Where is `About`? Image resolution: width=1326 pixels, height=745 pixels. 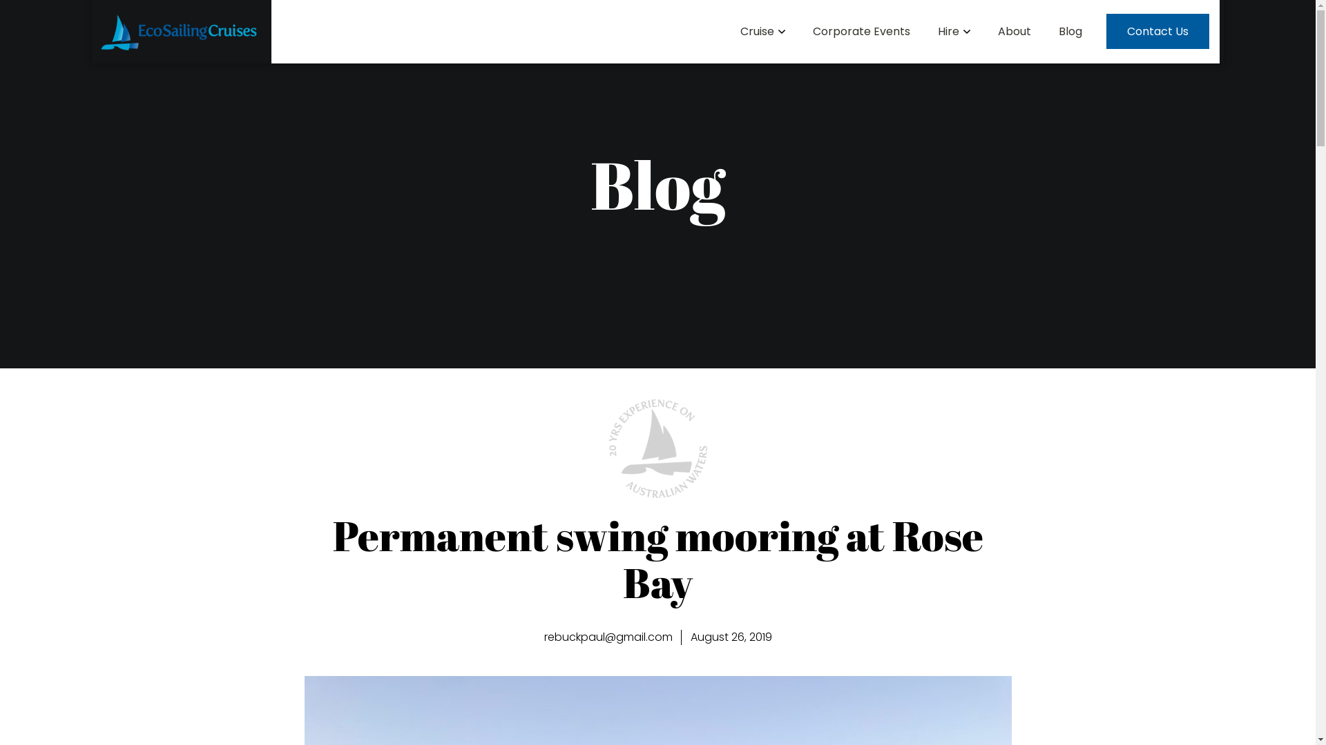
About is located at coordinates (1015, 32).